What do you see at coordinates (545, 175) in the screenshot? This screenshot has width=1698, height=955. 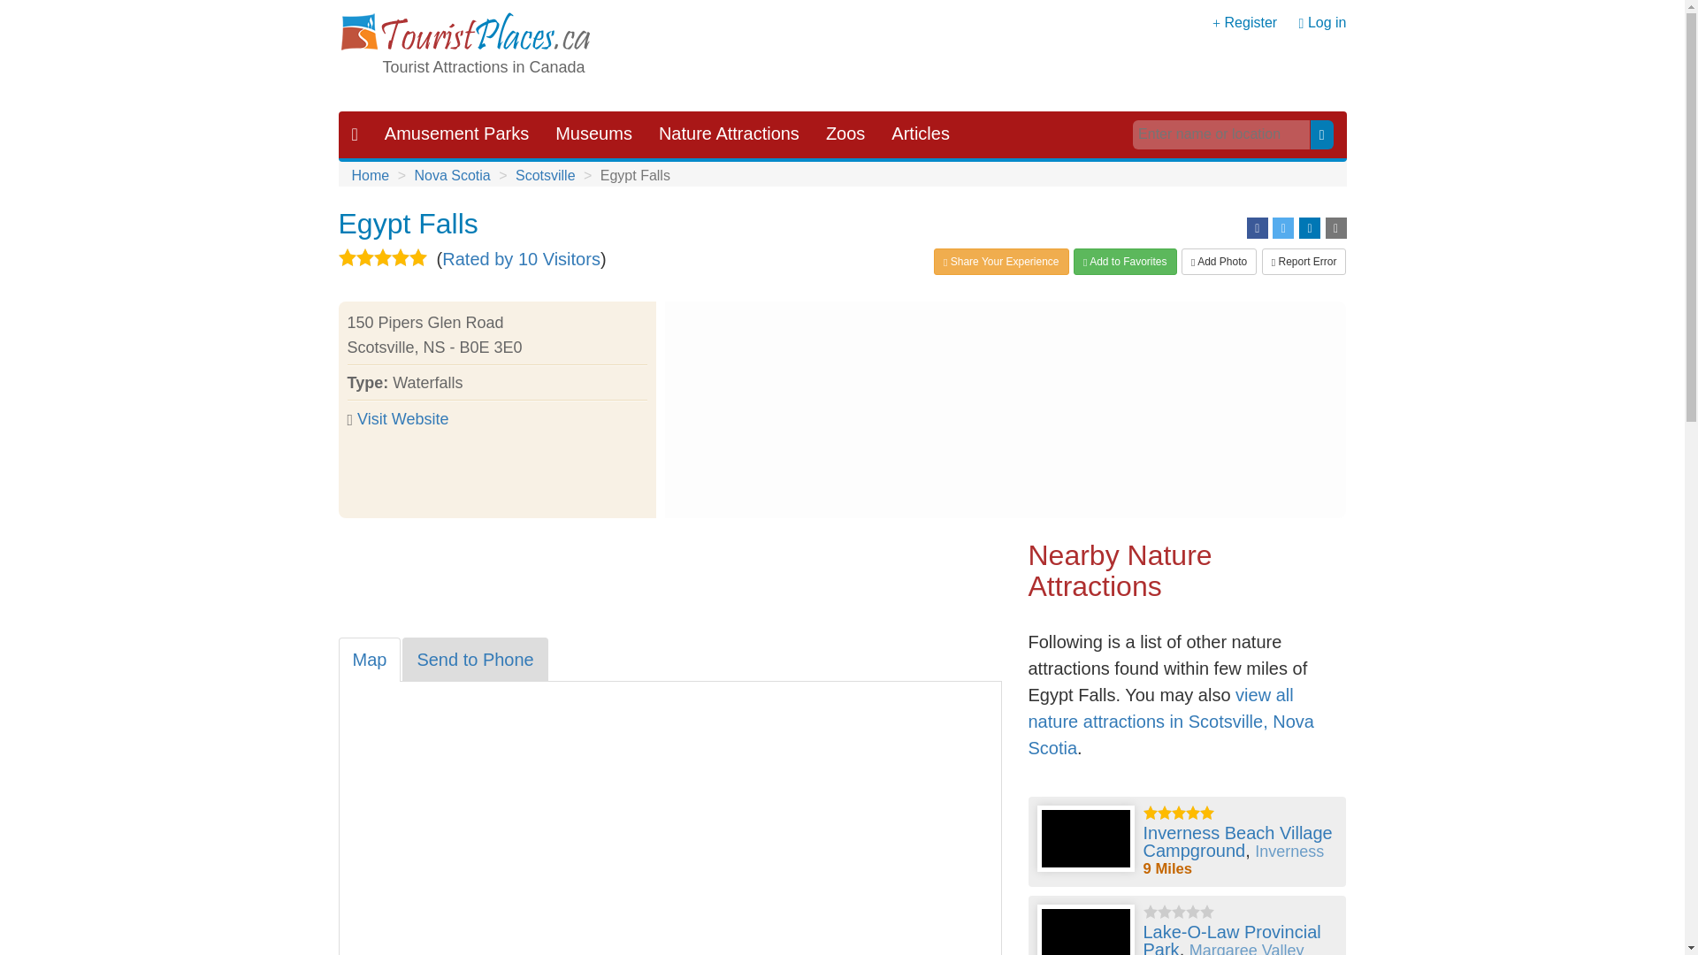 I see `Scotsville` at bounding box center [545, 175].